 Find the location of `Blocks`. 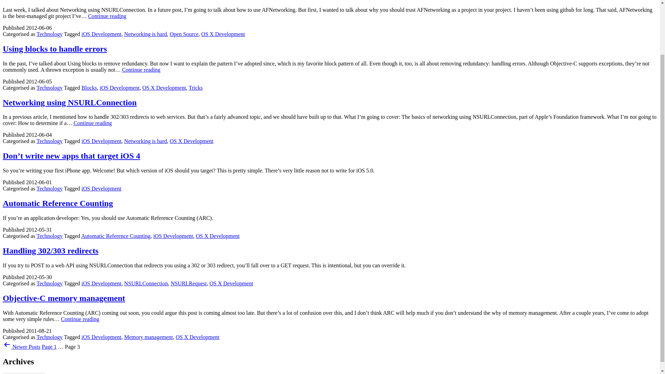

Blocks is located at coordinates (89, 88).